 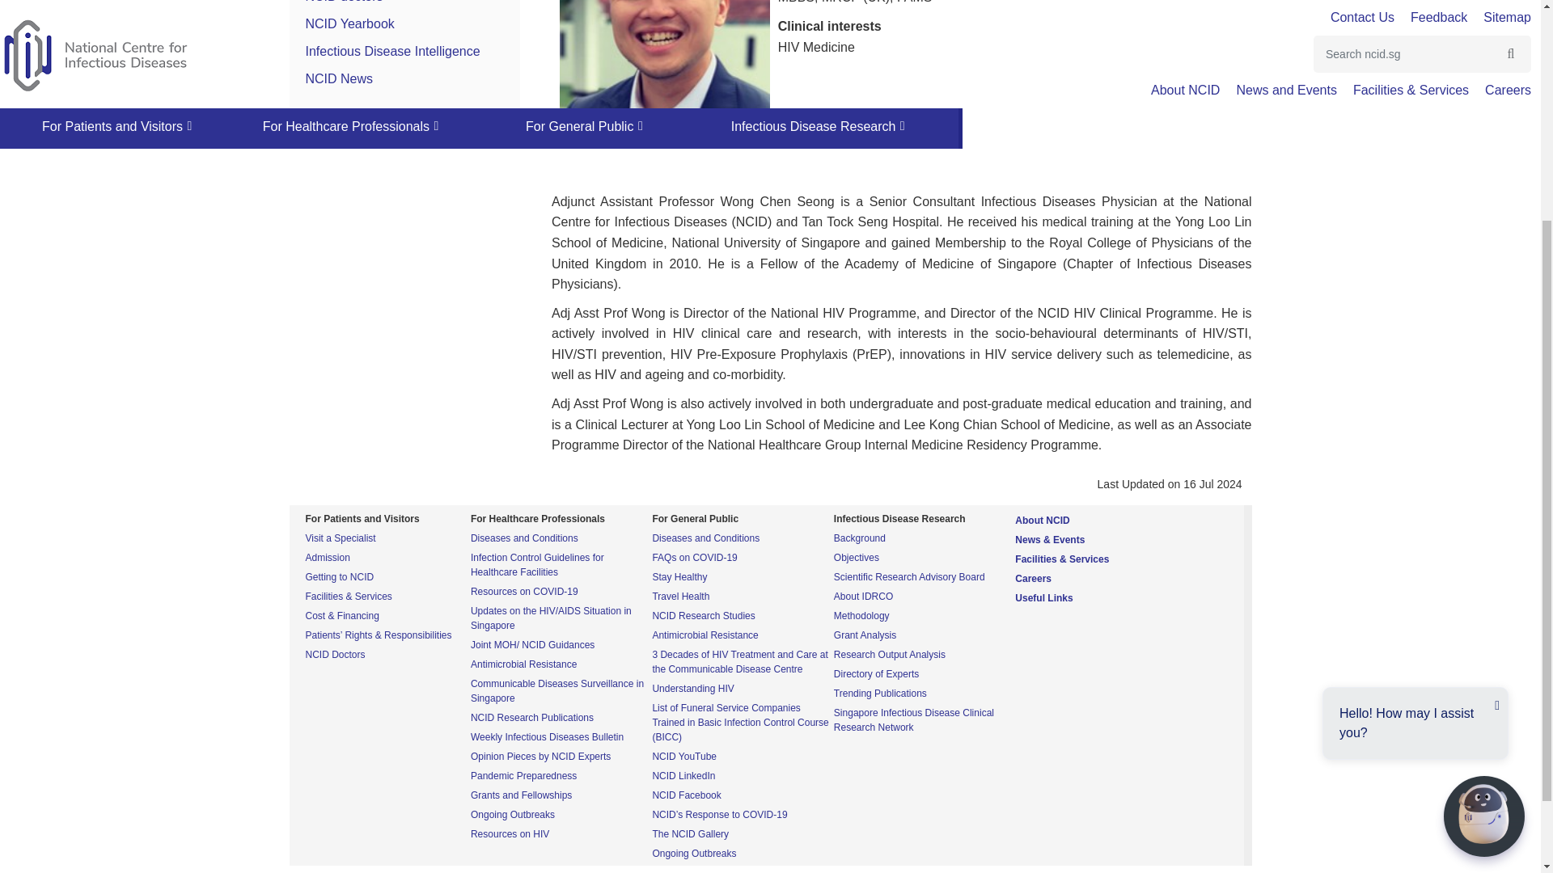 What do you see at coordinates (345, 2) in the screenshot?
I see `NCID doctors` at bounding box center [345, 2].